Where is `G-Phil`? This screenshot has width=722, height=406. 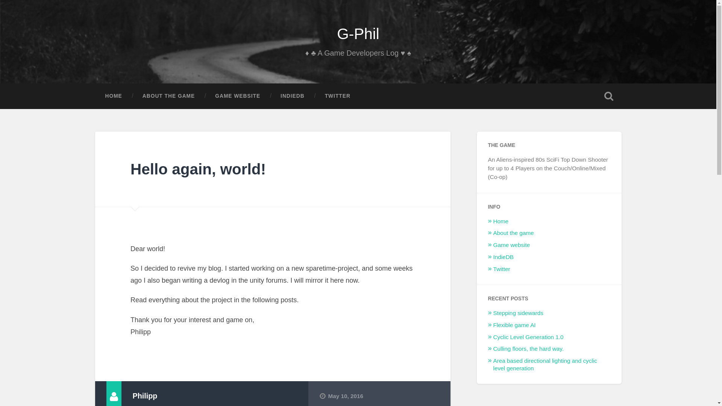
G-Phil is located at coordinates (358, 34).